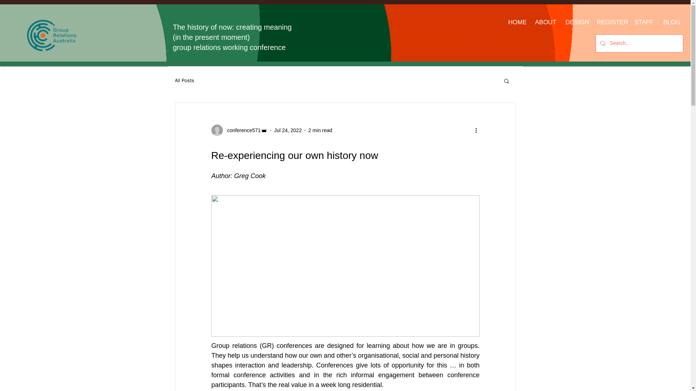 This screenshot has width=696, height=391. Describe the element at coordinates (671, 22) in the screenshot. I see `BLOG` at that location.